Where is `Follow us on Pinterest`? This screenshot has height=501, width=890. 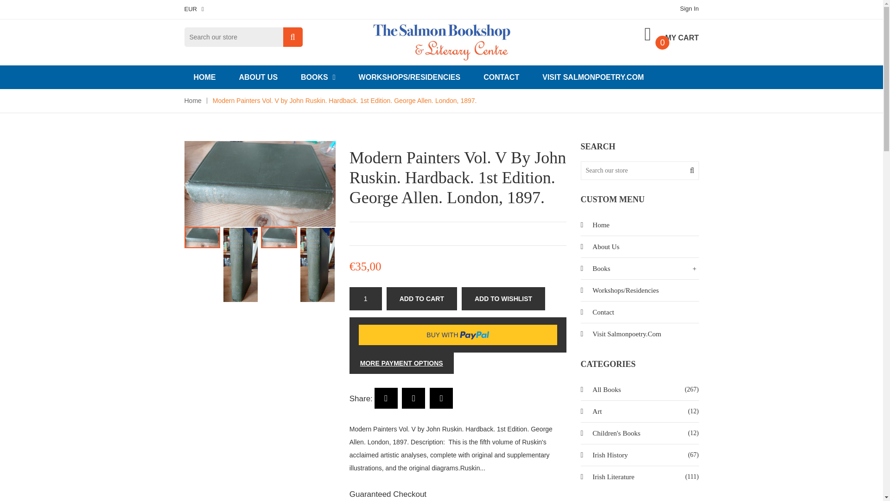
Follow us on Pinterest is located at coordinates (441, 398).